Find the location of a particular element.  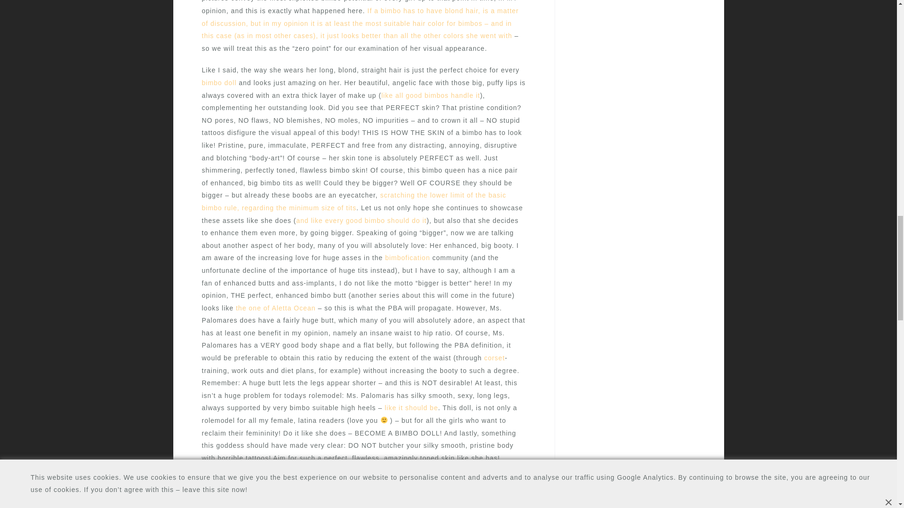

and like every good bimbo should do it is located at coordinates (362, 221).